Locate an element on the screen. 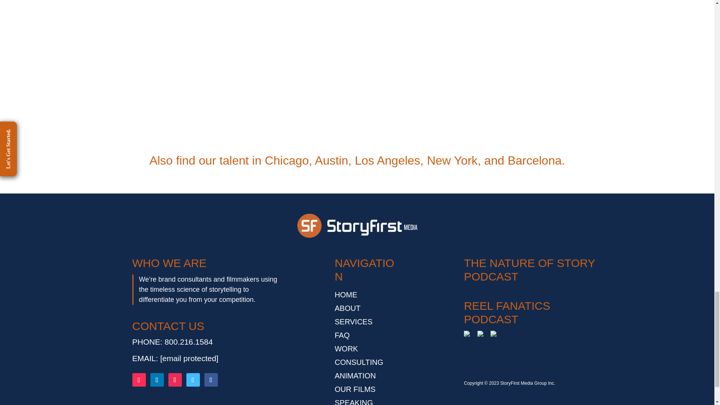  Follow on Instagram is located at coordinates (174, 379).